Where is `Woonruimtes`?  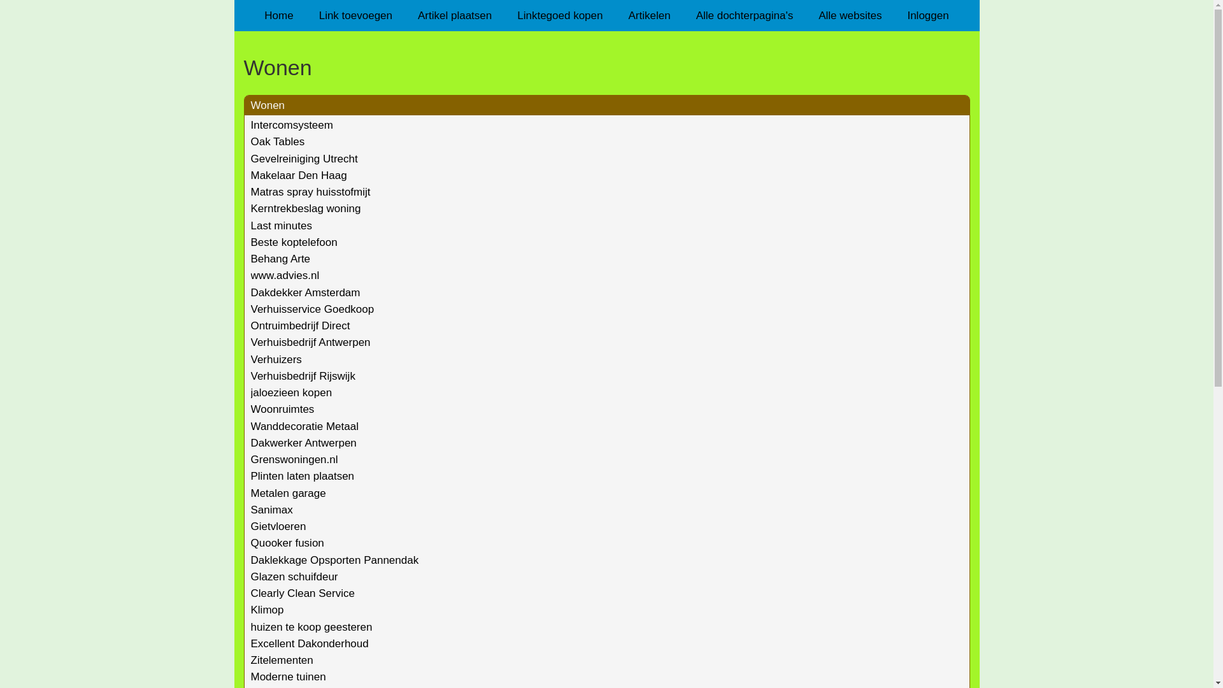 Woonruimtes is located at coordinates (283, 409).